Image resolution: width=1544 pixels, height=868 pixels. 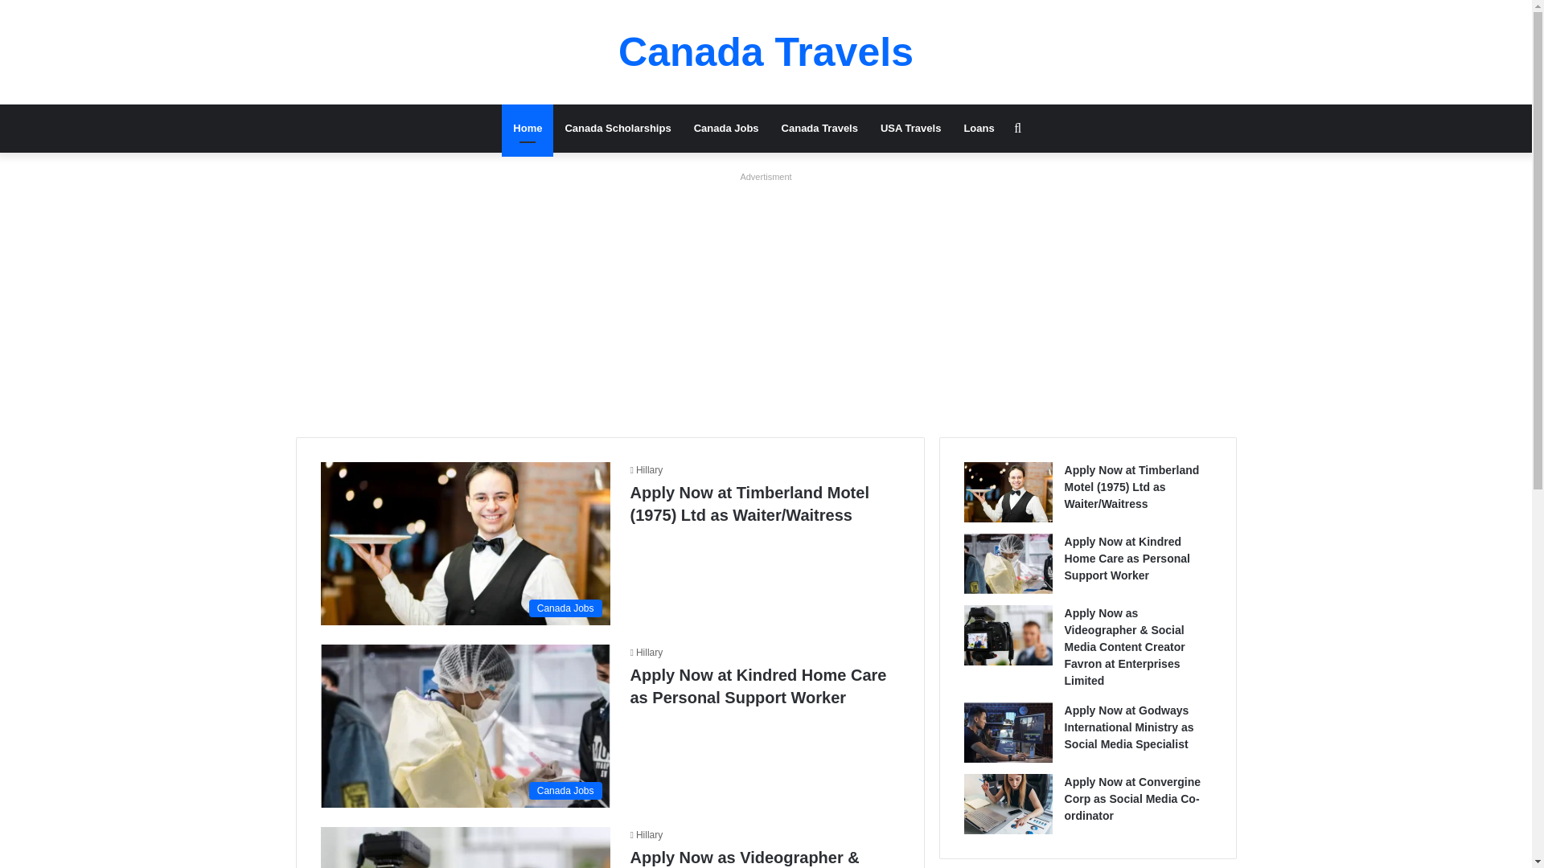 I want to click on Canada Jobs, so click(x=465, y=543).